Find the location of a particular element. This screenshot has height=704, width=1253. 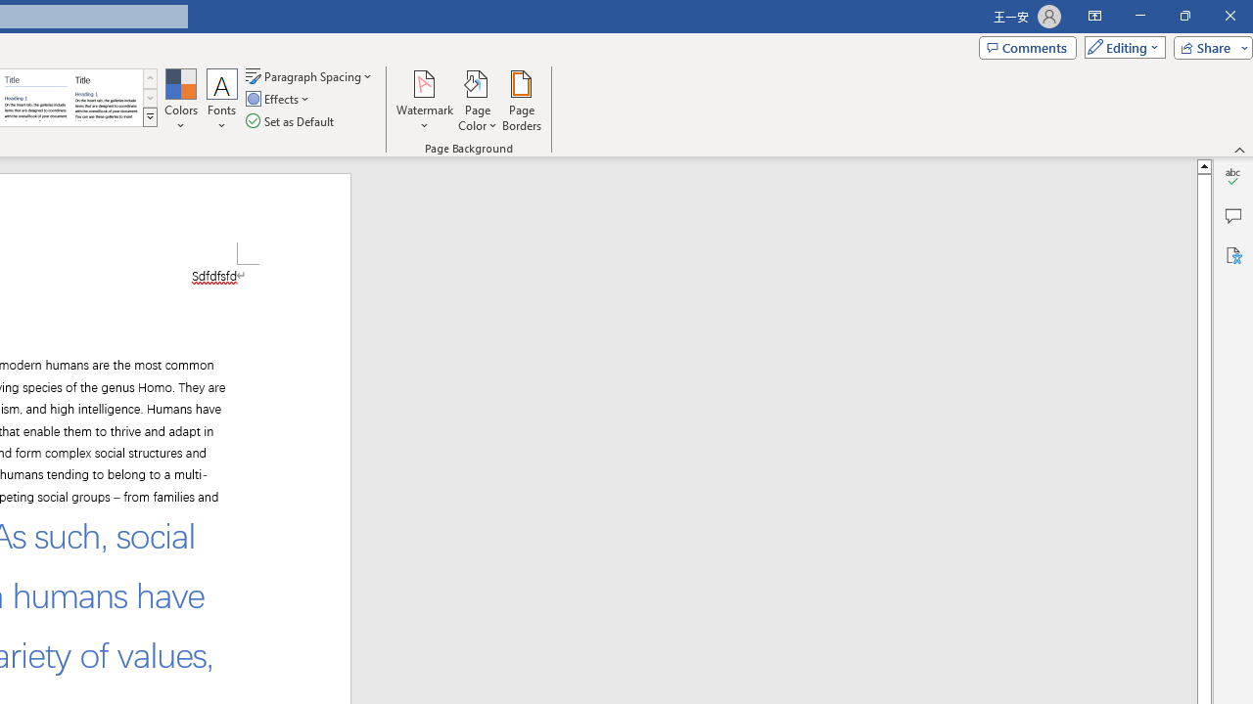

Word 2010 is located at coordinates (35, 98).